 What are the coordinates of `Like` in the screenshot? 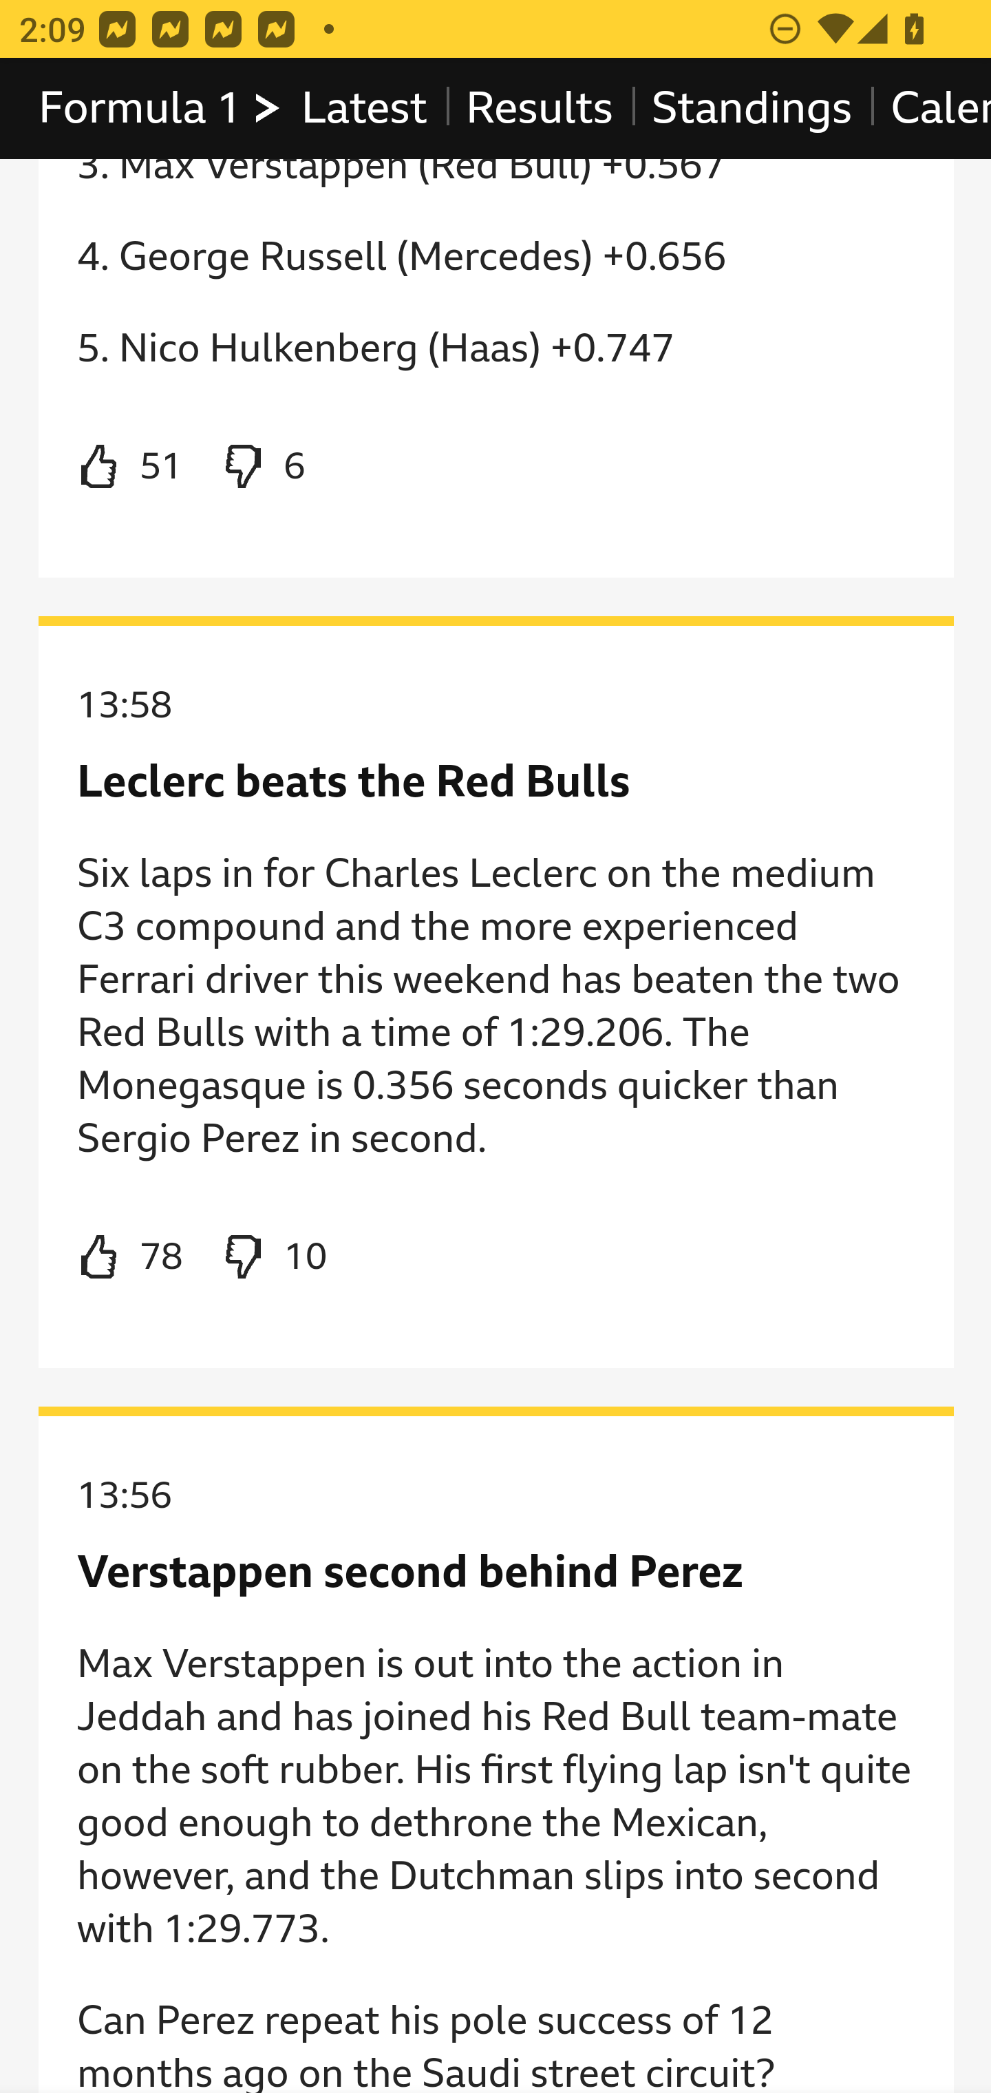 It's located at (130, 467).